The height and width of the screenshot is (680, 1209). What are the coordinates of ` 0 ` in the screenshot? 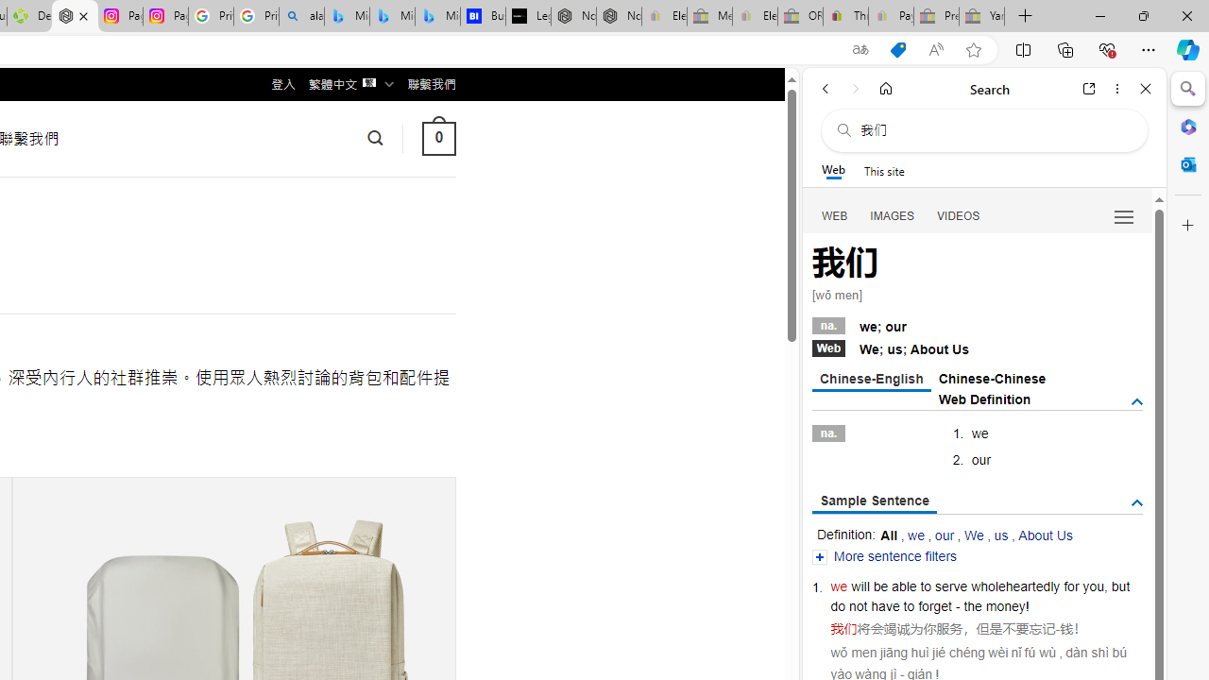 It's located at (438, 138).